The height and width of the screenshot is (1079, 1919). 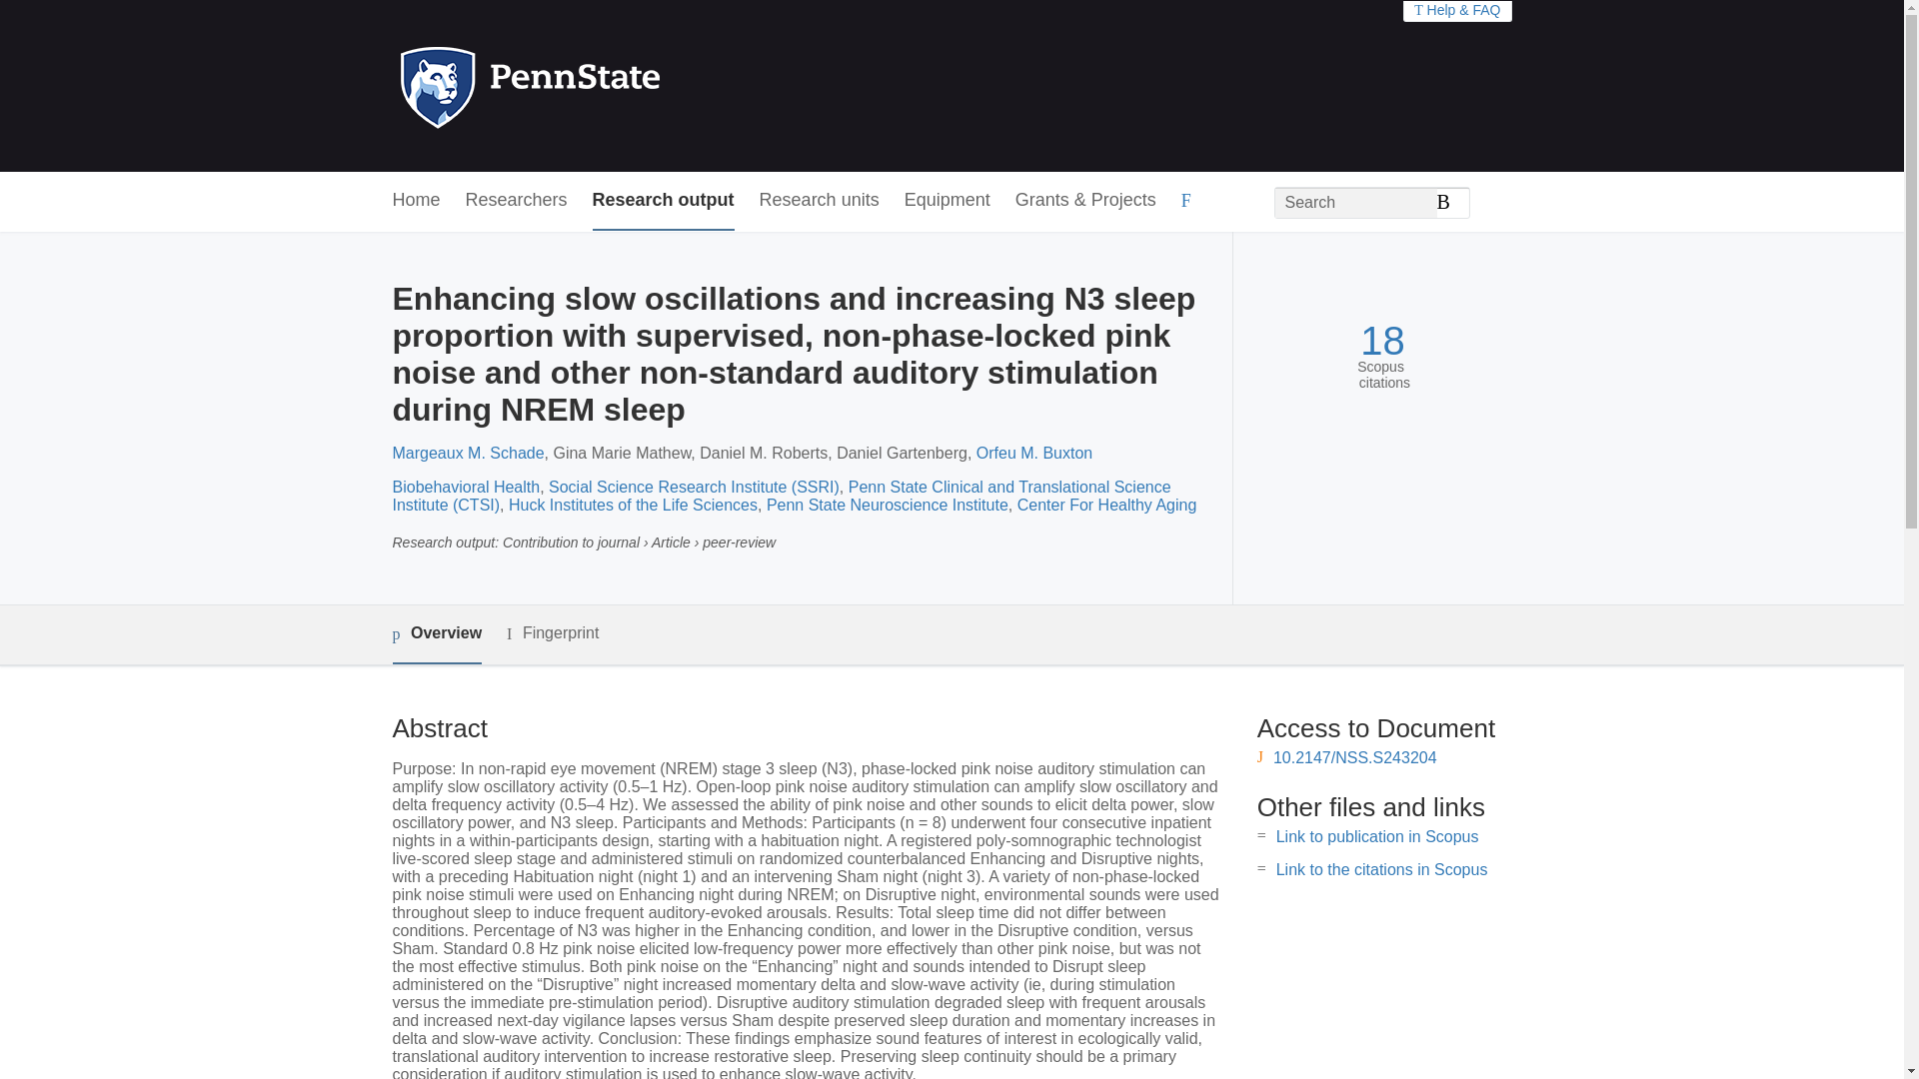 What do you see at coordinates (947, 201) in the screenshot?
I see `Equipment` at bounding box center [947, 201].